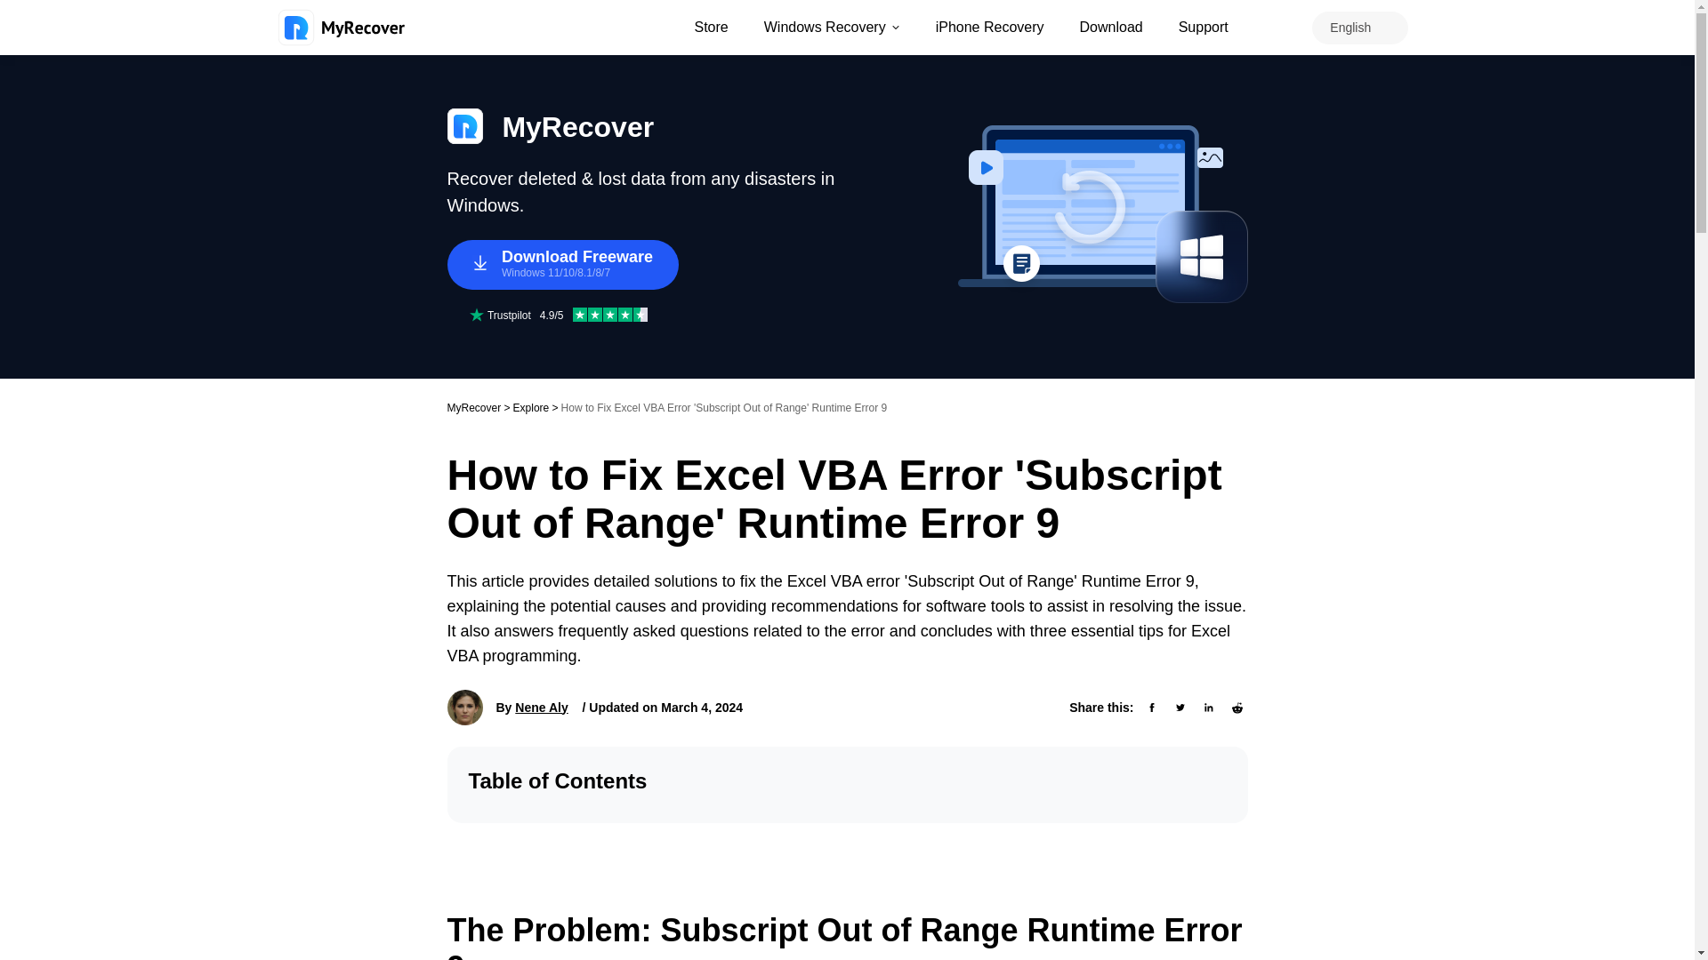 The height and width of the screenshot is (960, 1708). Describe the element at coordinates (1203, 27) in the screenshot. I see `Support` at that location.